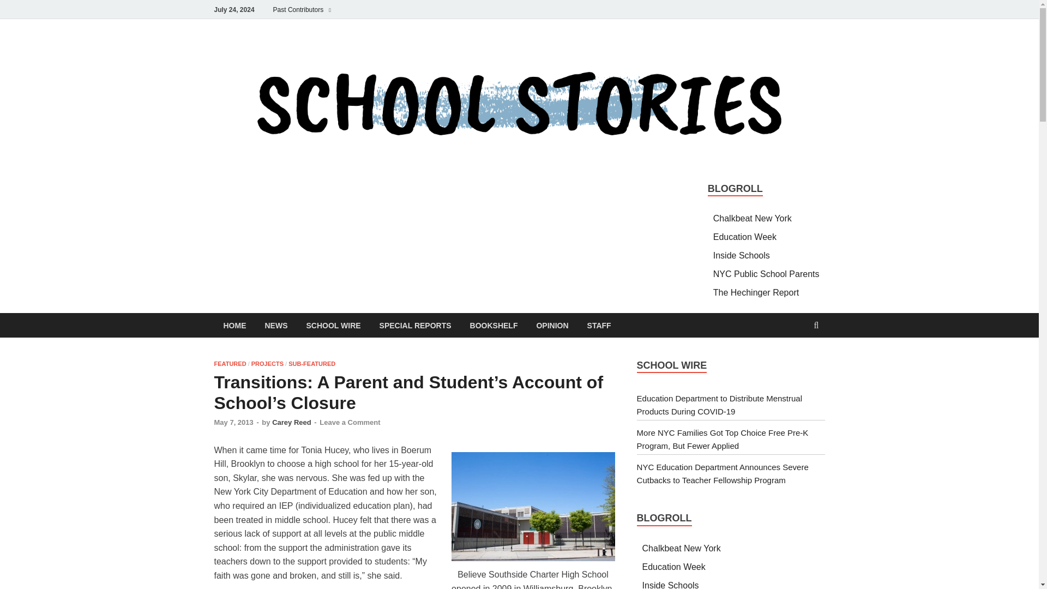  I want to click on SPECIAL REPORTS, so click(416, 325).